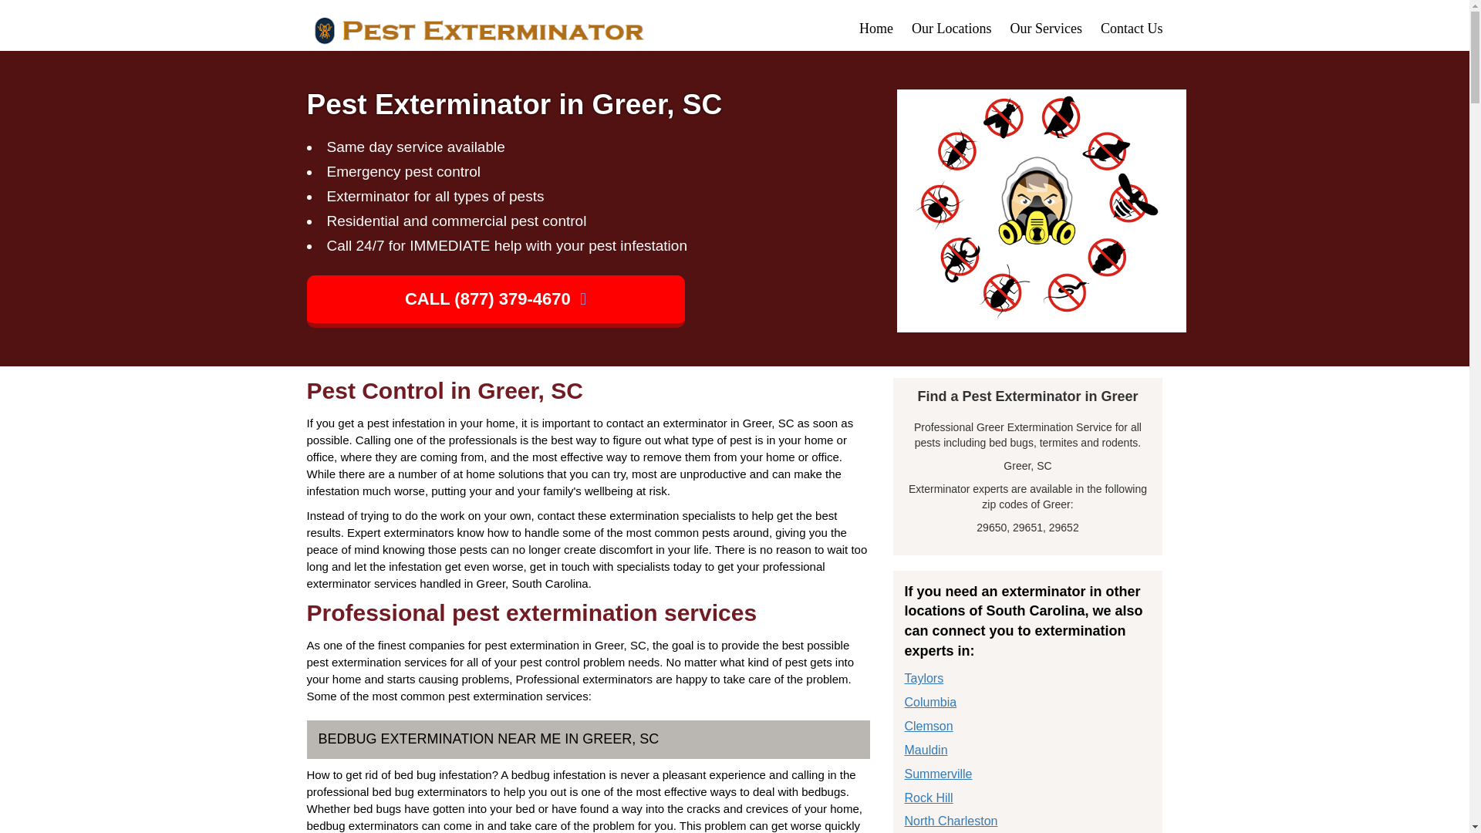  What do you see at coordinates (1046, 29) in the screenshot?
I see `Our Services` at bounding box center [1046, 29].